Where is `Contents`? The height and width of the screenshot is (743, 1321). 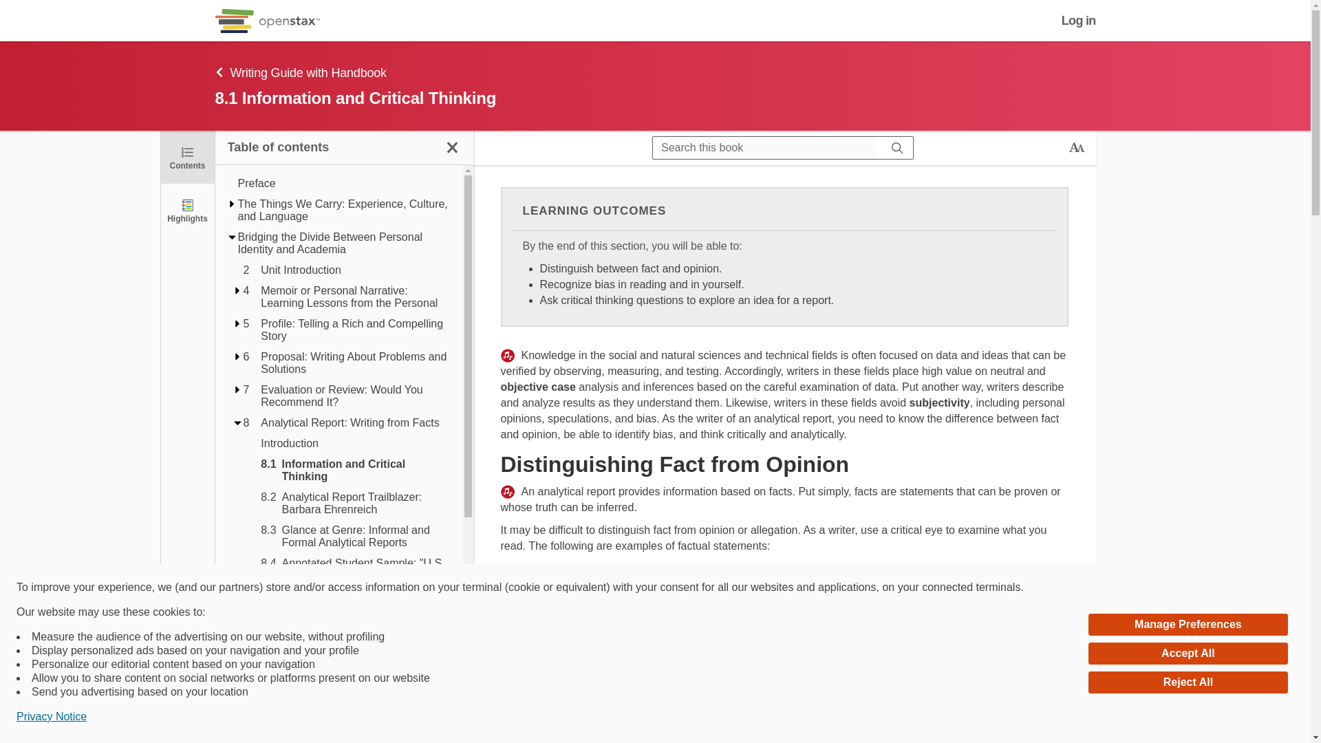
Contents is located at coordinates (187, 157).